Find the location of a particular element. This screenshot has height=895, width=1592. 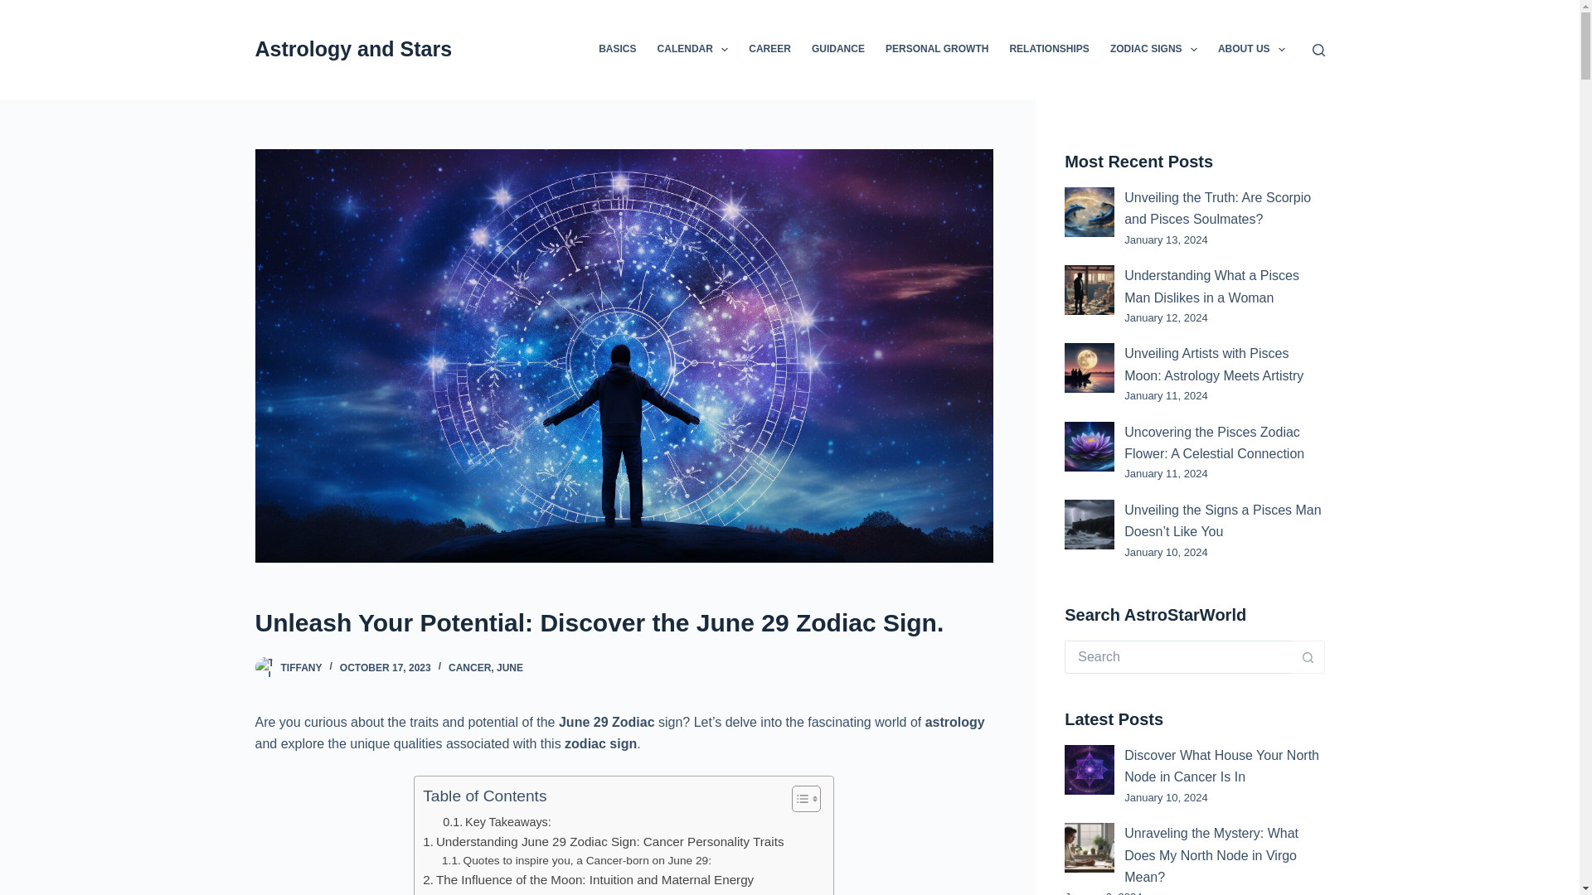

CALENDAR is located at coordinates (692, 50).